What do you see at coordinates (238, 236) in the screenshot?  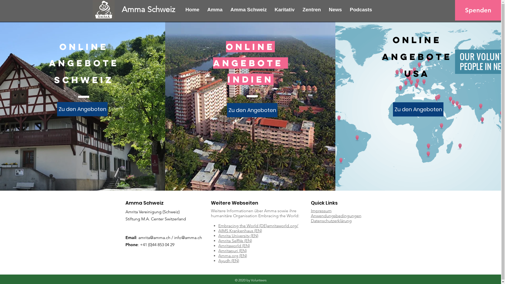 I see `Amrita University (EN)` at bounding box center [238, 236].